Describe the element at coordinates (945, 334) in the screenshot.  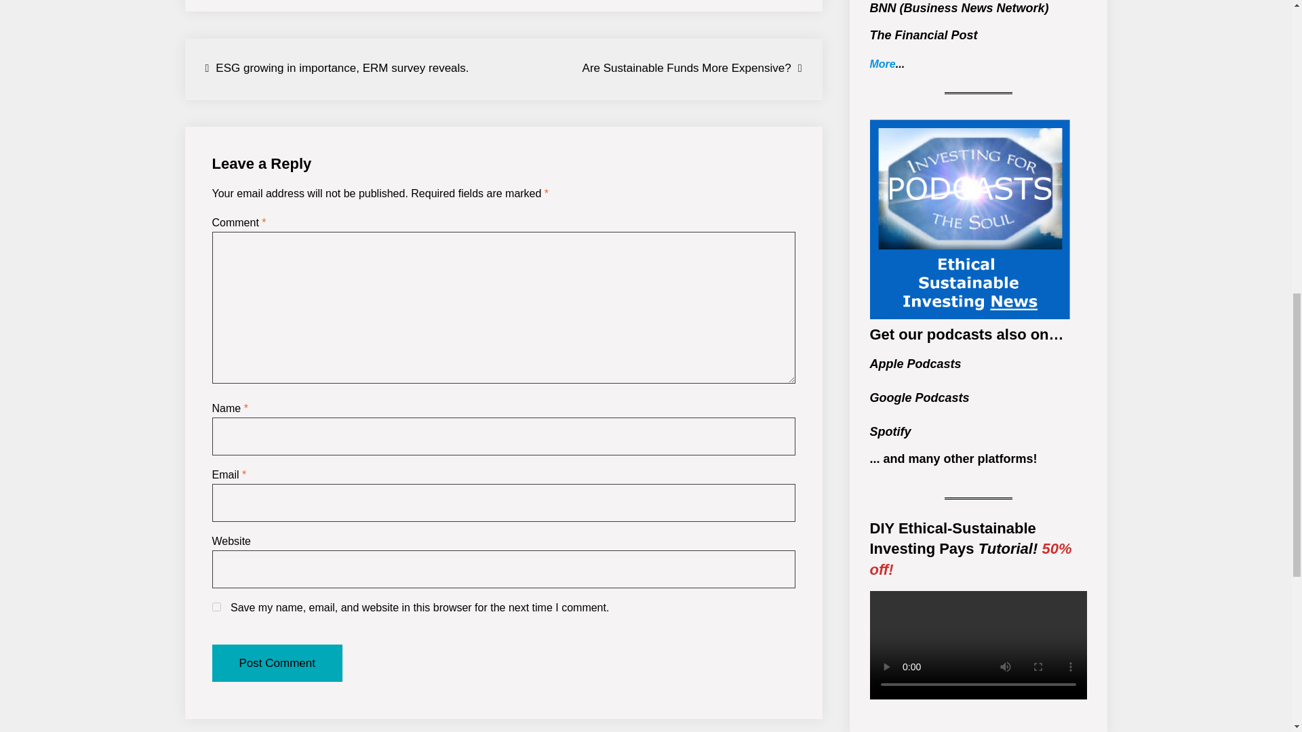
I see `our podcasts` at that location.